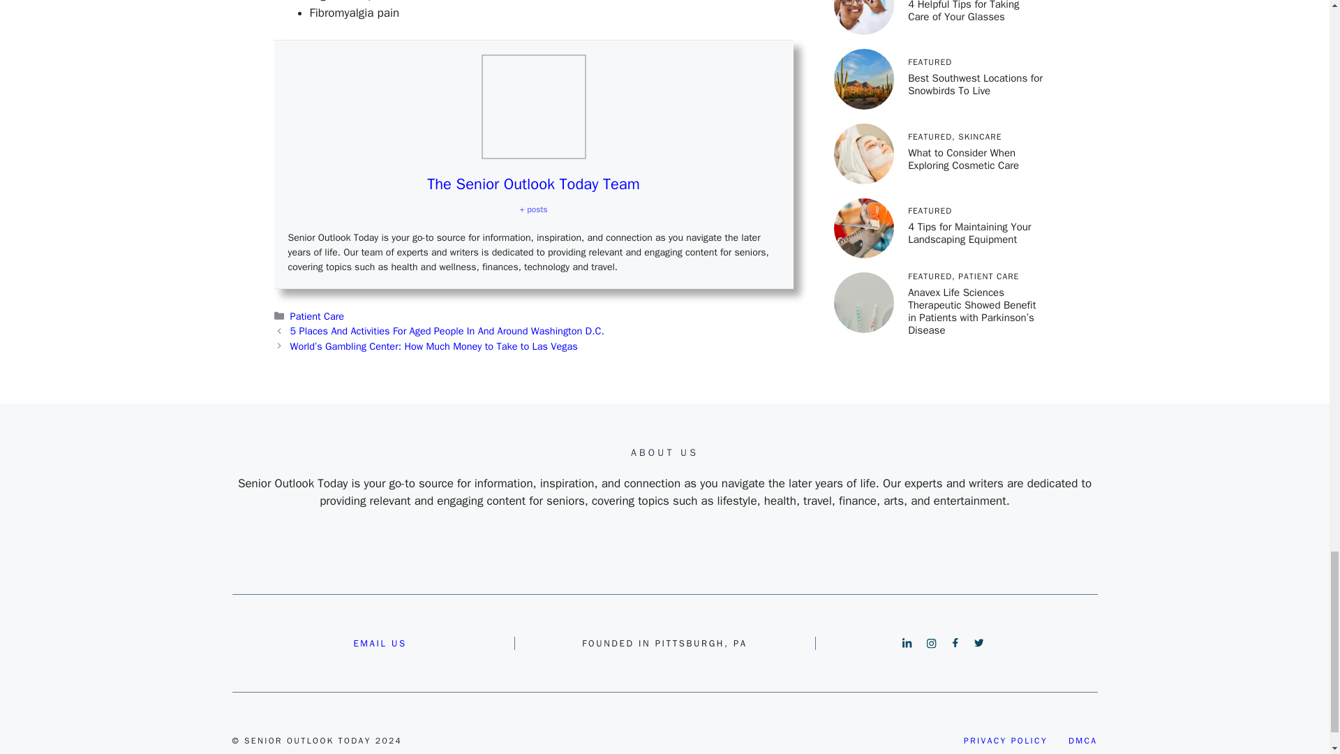 Image resolution: width=1340 pixels, height=754 pixels. What do you see at coordinates (533, 184) in the screenshot?
I see `The Senior Outlook Today Team` at bounding box center [533, 184].